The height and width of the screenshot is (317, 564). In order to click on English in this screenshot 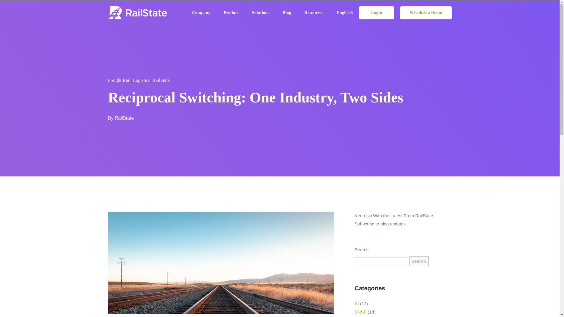, I will do `click(345, 12)`.